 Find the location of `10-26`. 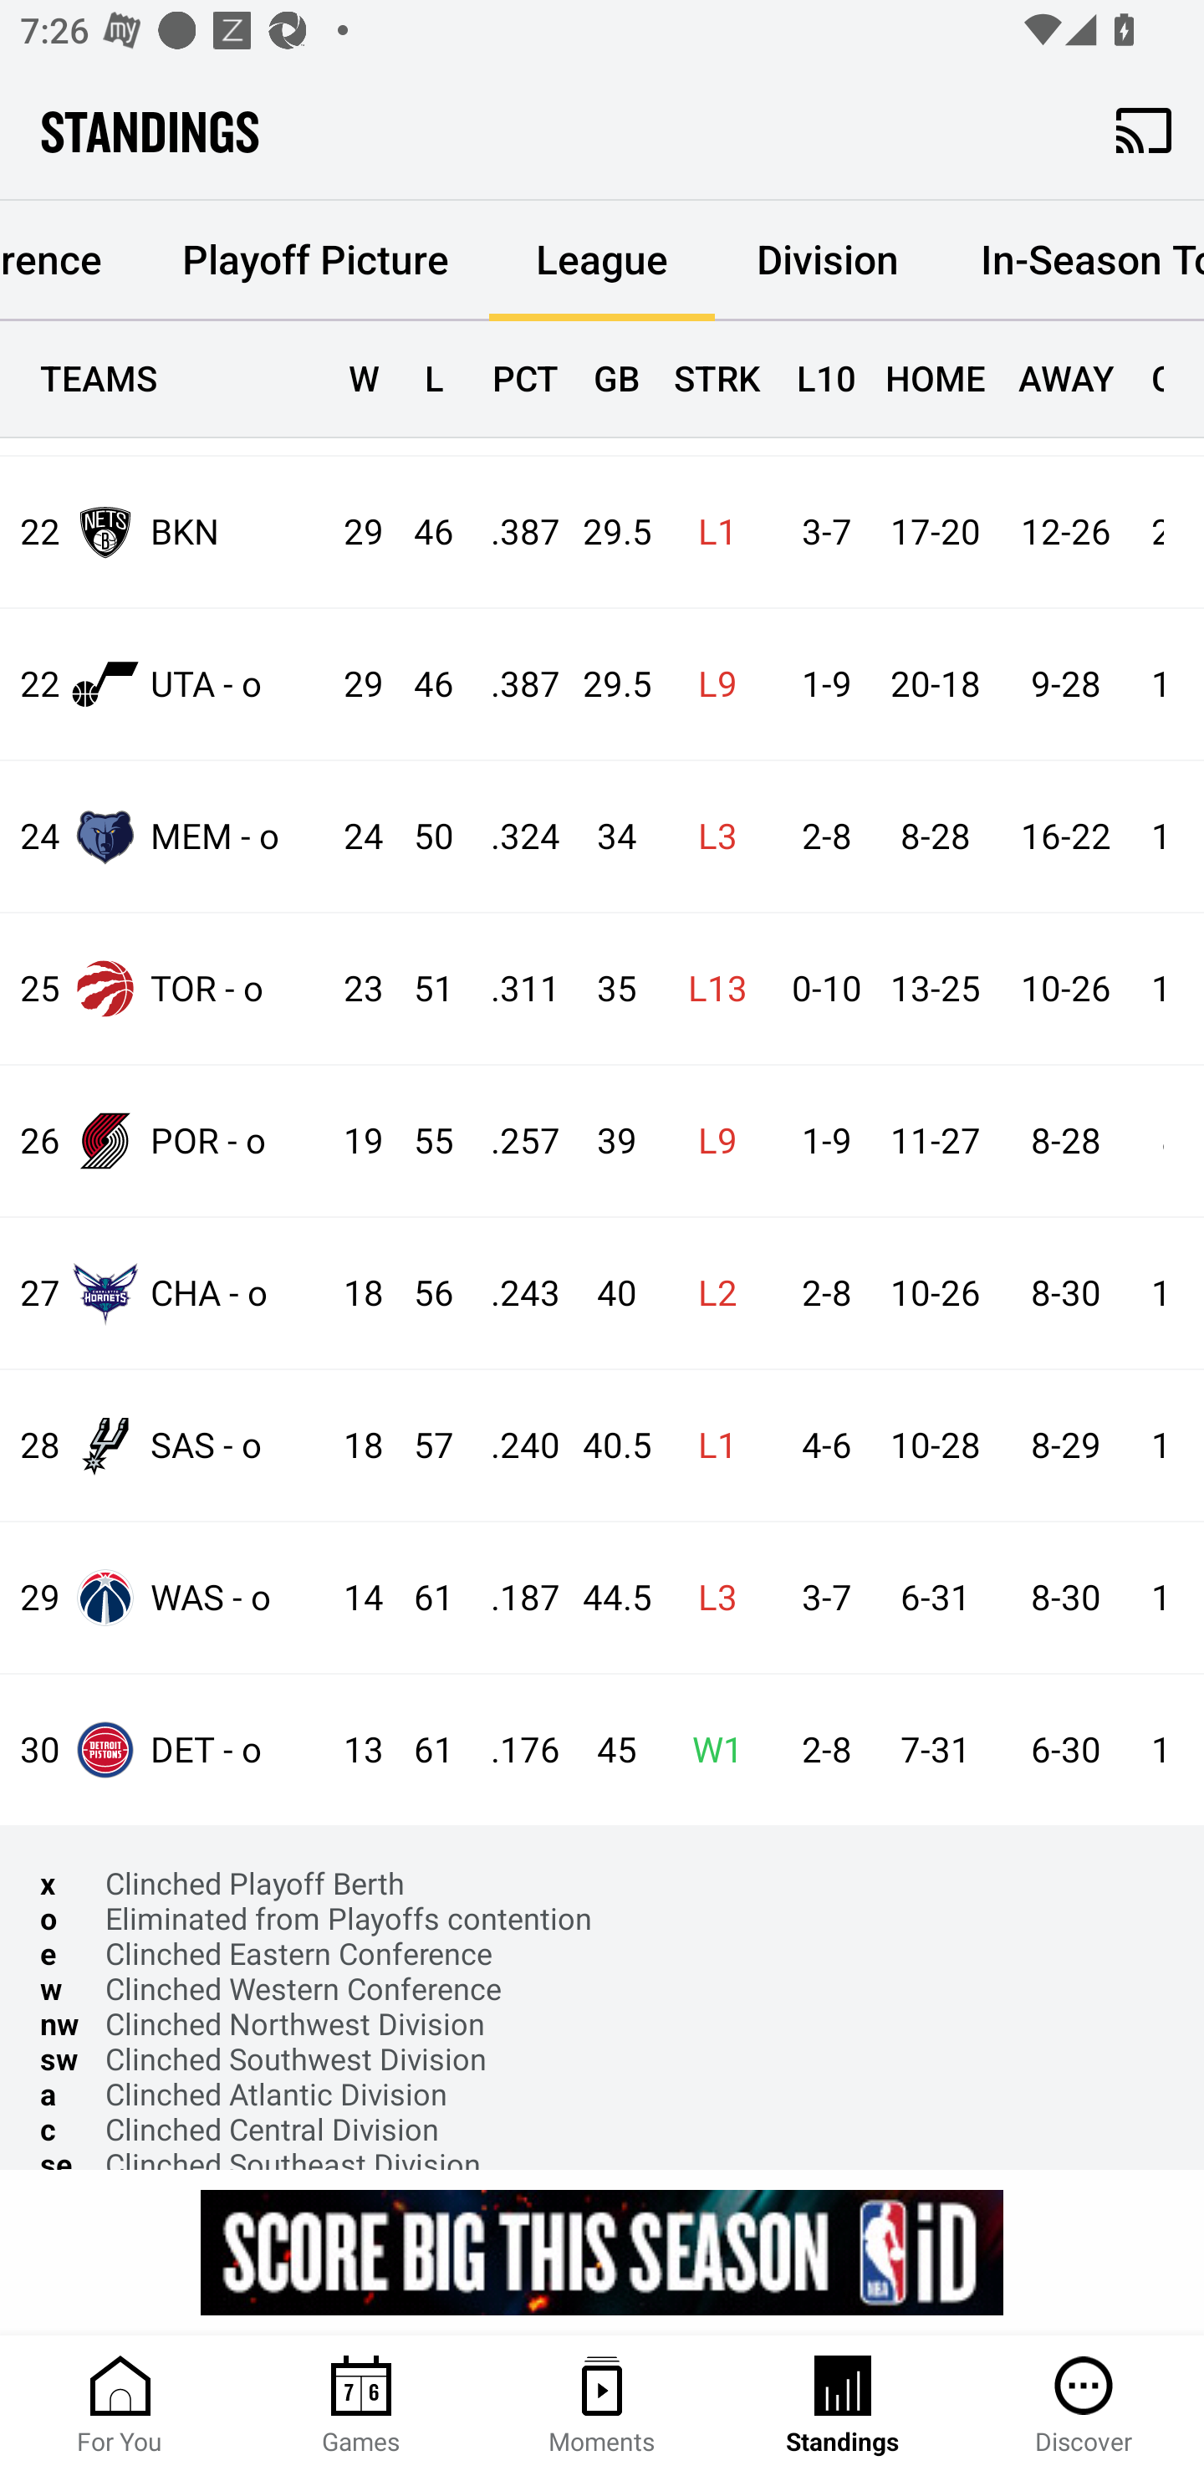

10-26 is located at coordinates (935, 1293).